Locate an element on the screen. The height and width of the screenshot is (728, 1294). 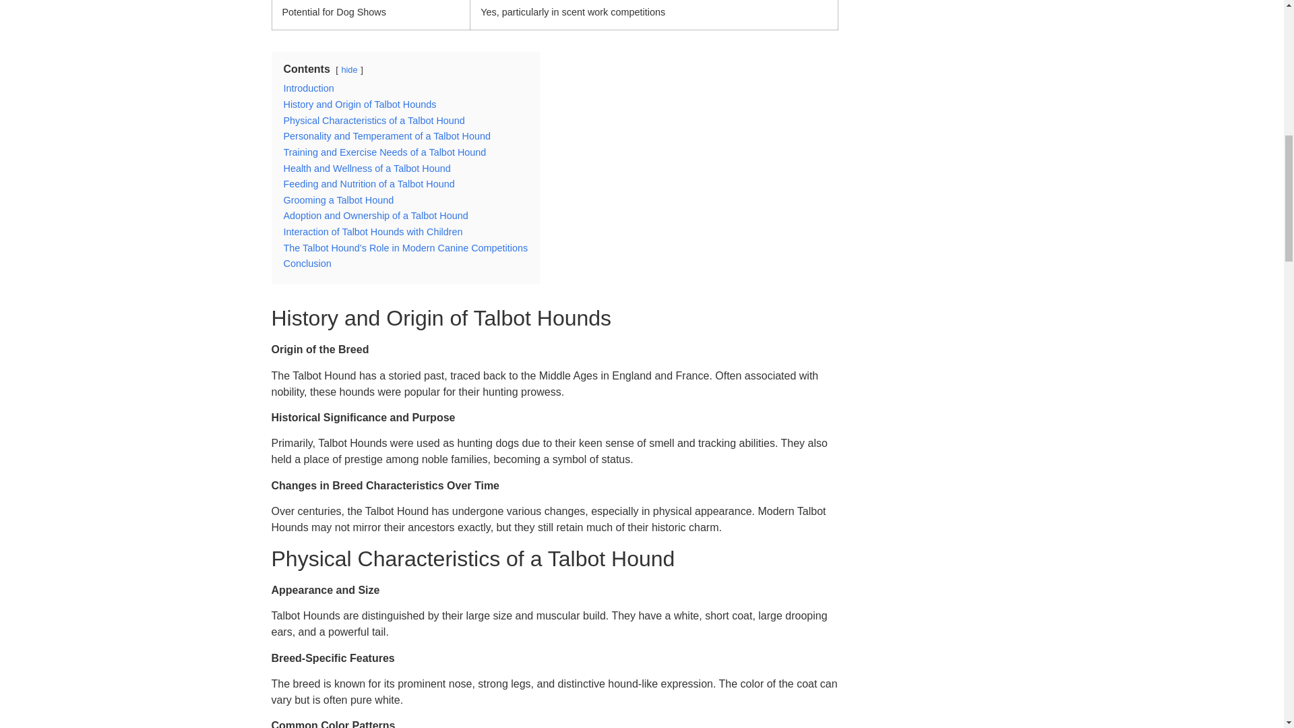
Physical Characteristics of a Talbot Hound is located at coordinates (373, 120).